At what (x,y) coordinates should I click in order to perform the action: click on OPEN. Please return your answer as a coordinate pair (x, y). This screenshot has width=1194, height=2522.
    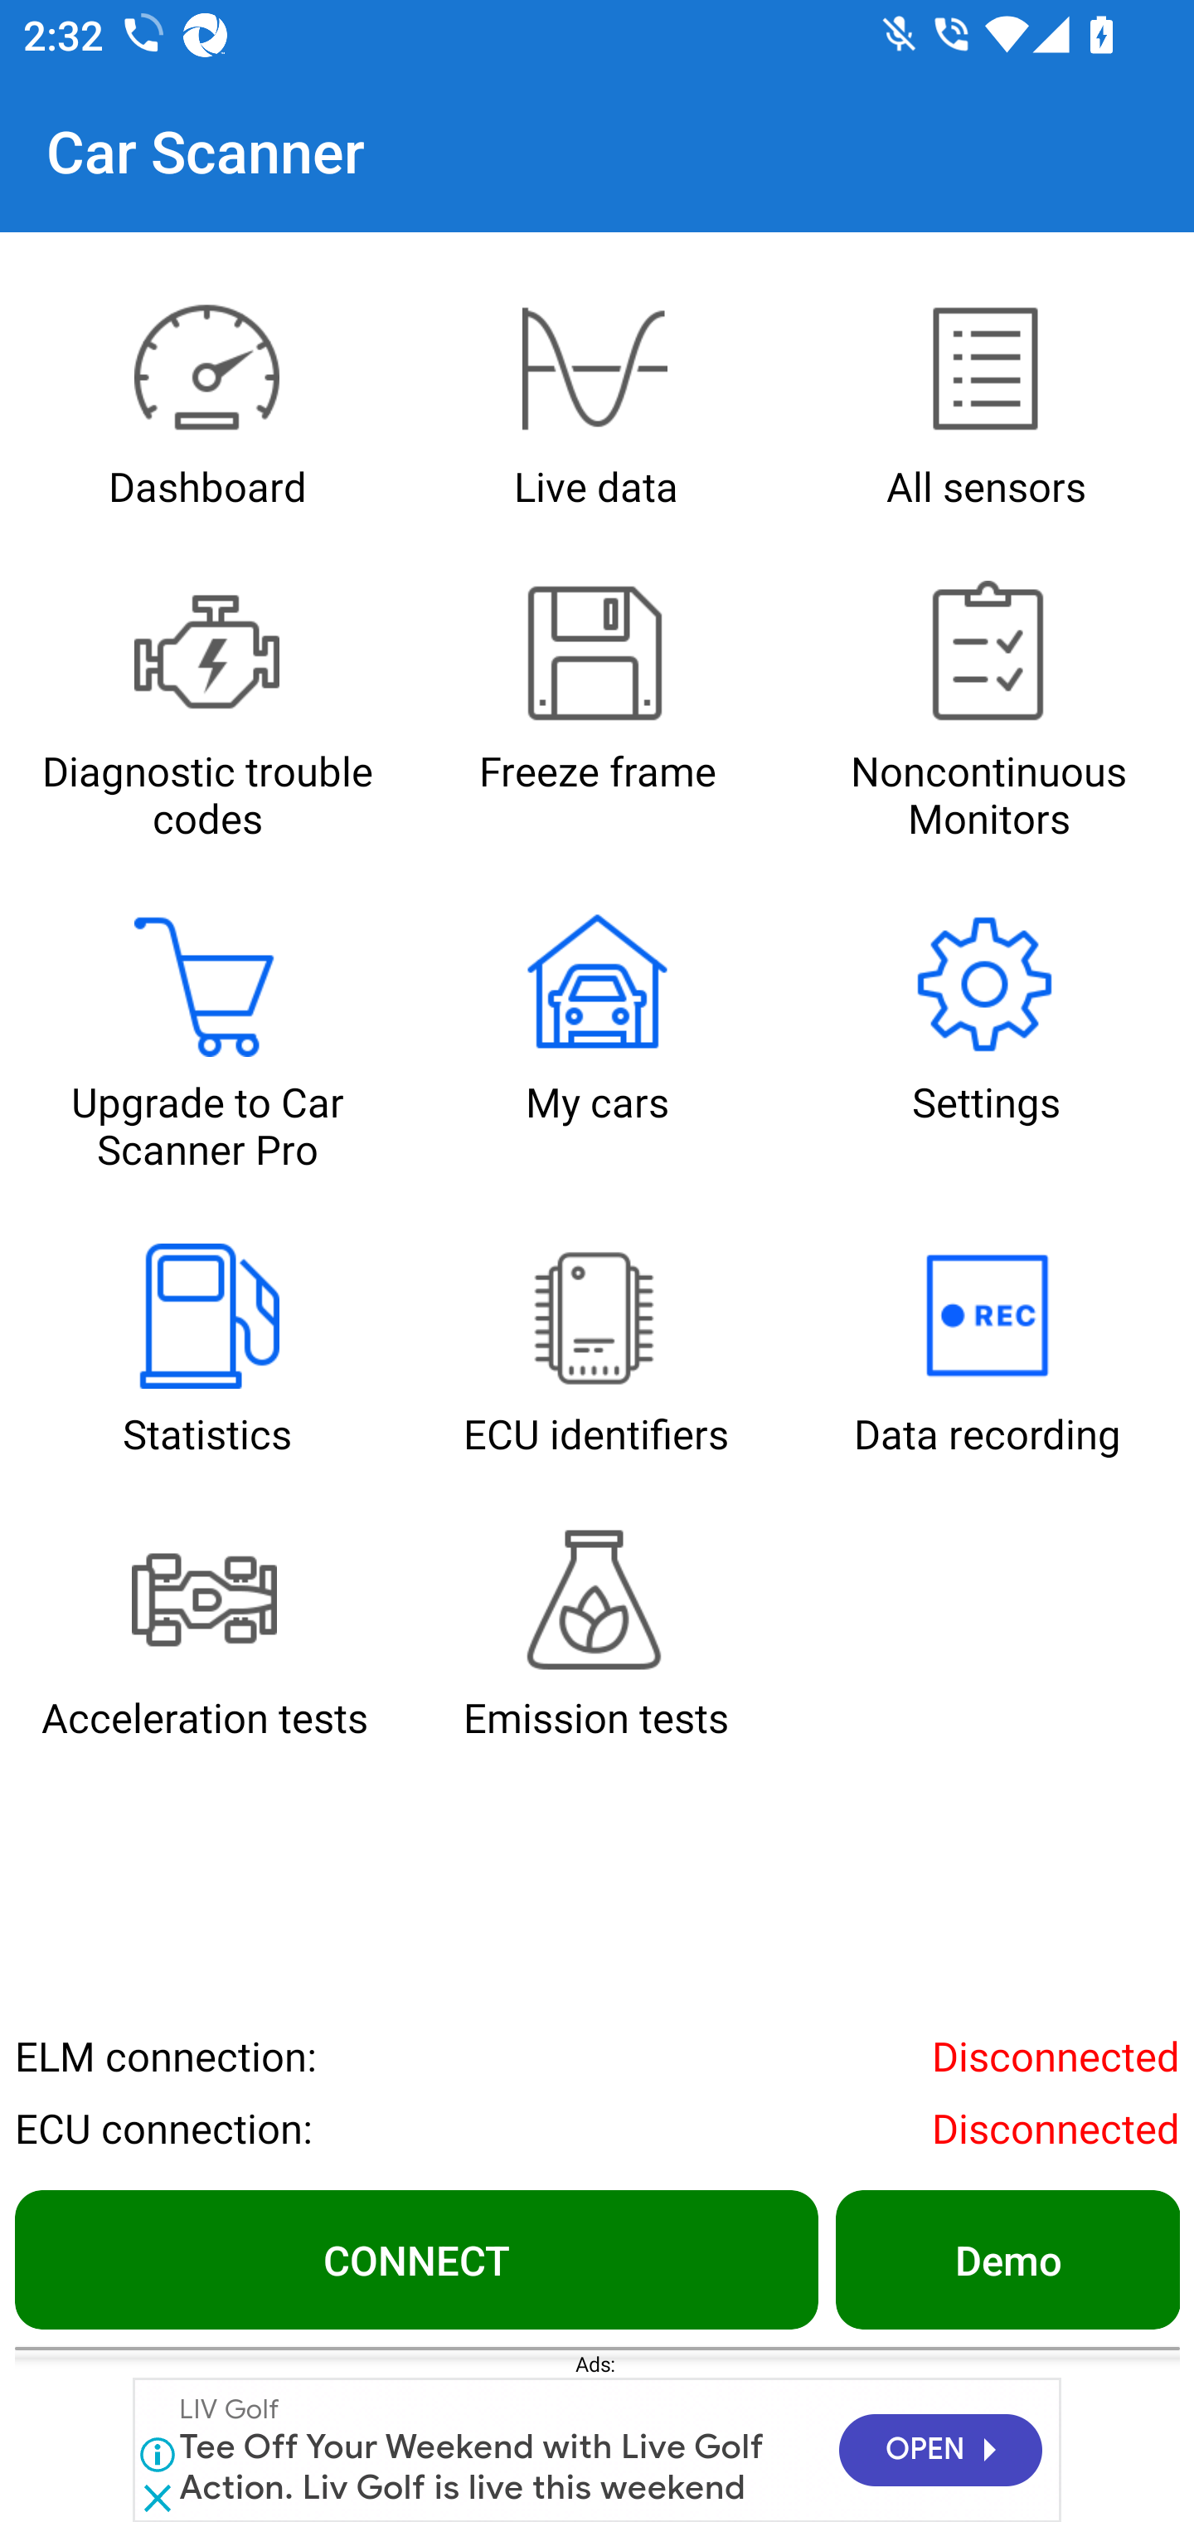
    Looking at the image, I should click on (940, 2451).